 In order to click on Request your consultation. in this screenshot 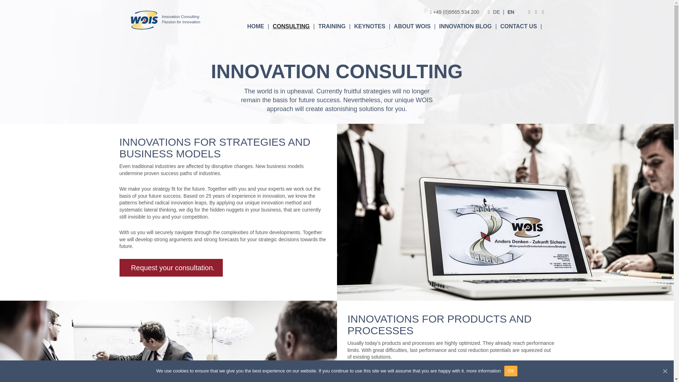, I will do `click(171, 267)`.